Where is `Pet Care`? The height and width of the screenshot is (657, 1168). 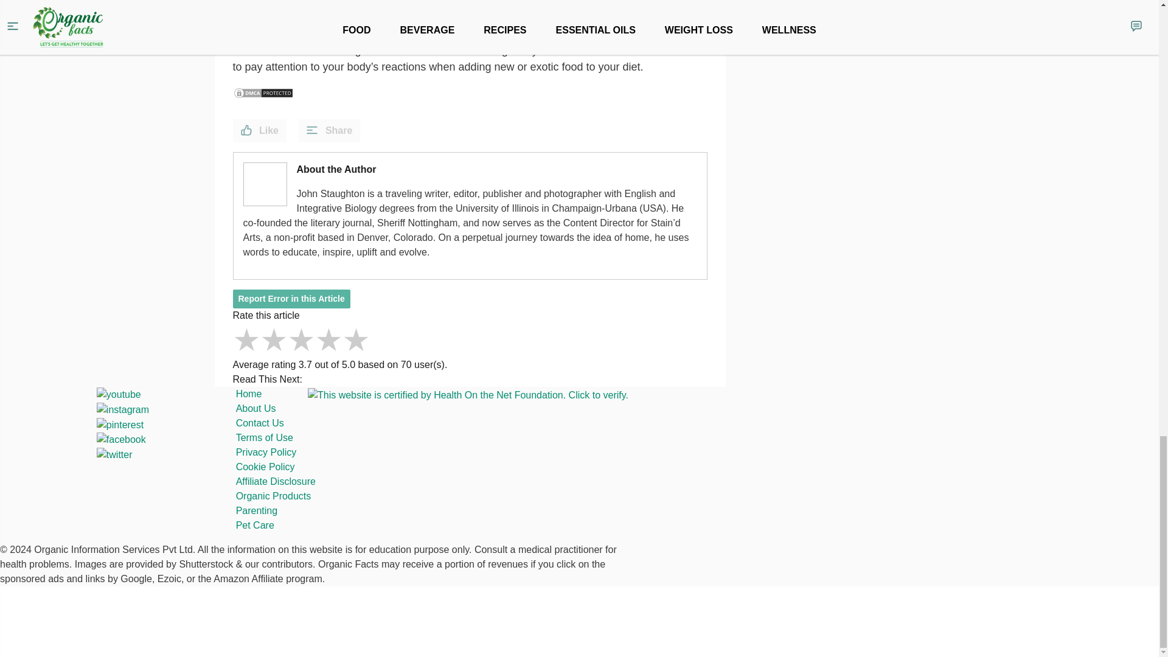 Pet Care is located at coordinates (255, 525).